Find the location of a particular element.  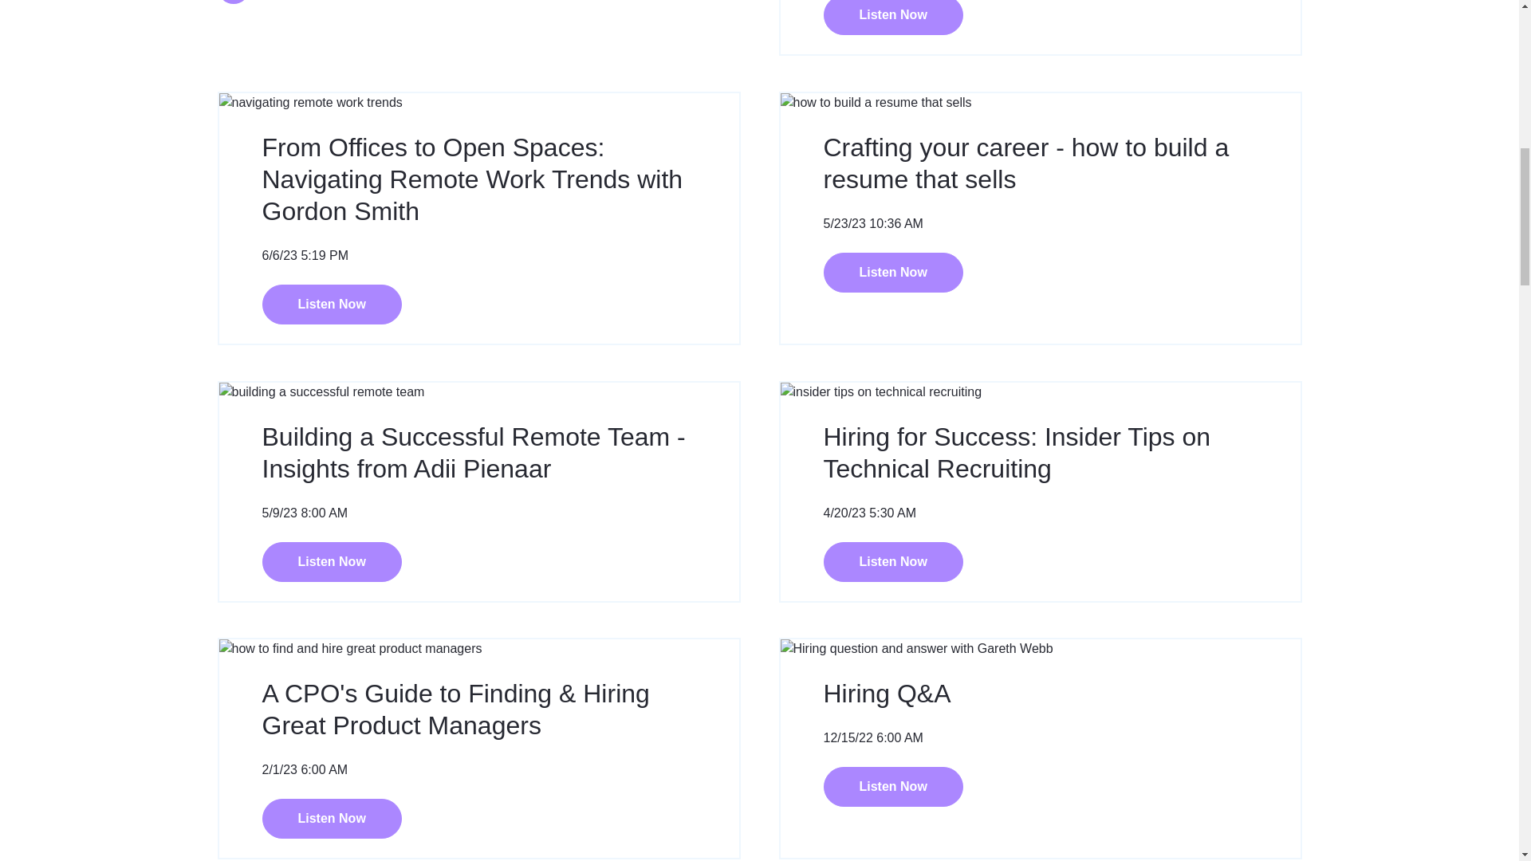

Listen Now is located at coordinates (893, 273).